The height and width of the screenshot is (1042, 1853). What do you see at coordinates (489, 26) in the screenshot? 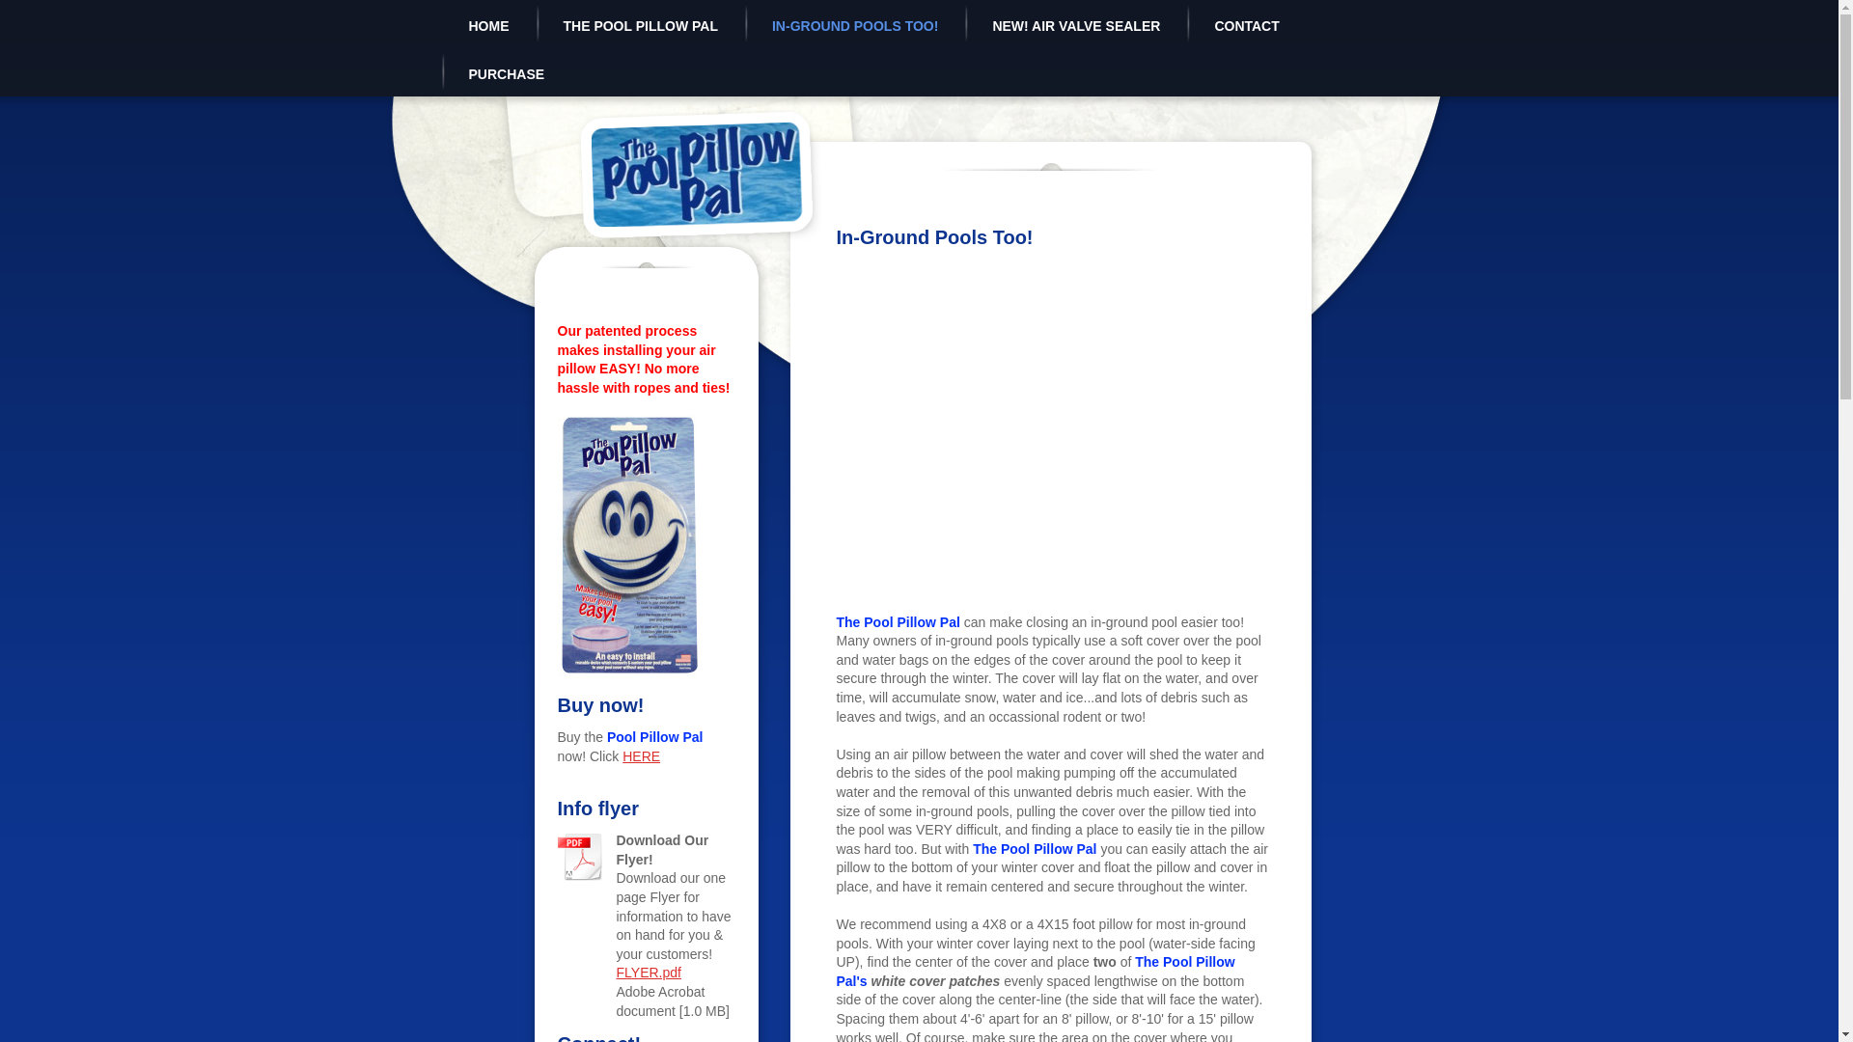
I see `HOME` at bounding box center [489, 26].